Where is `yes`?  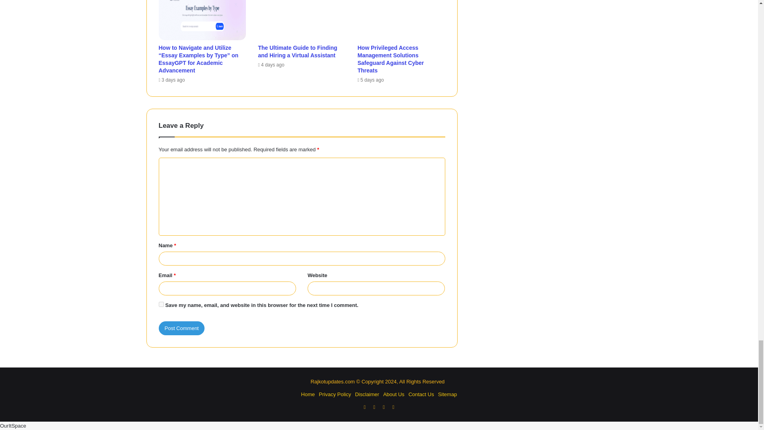
yes is located at coordinates (161, 304).